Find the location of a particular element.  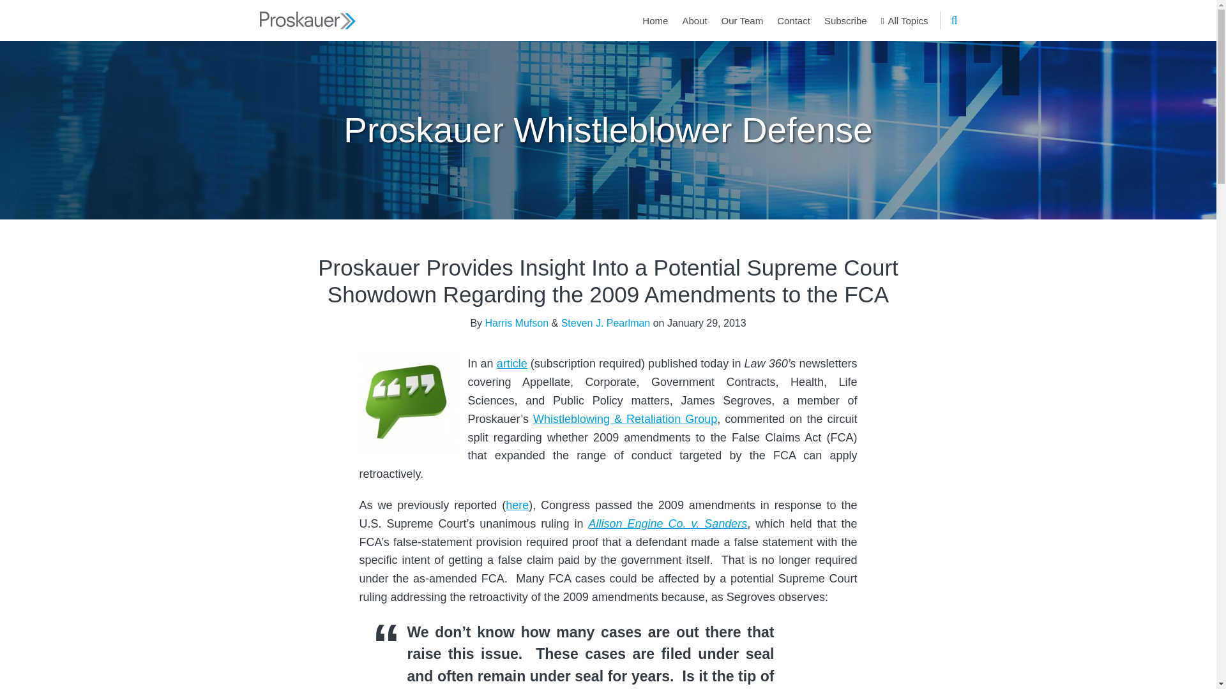

Harris Mufson is located at coordinates (517, 323).